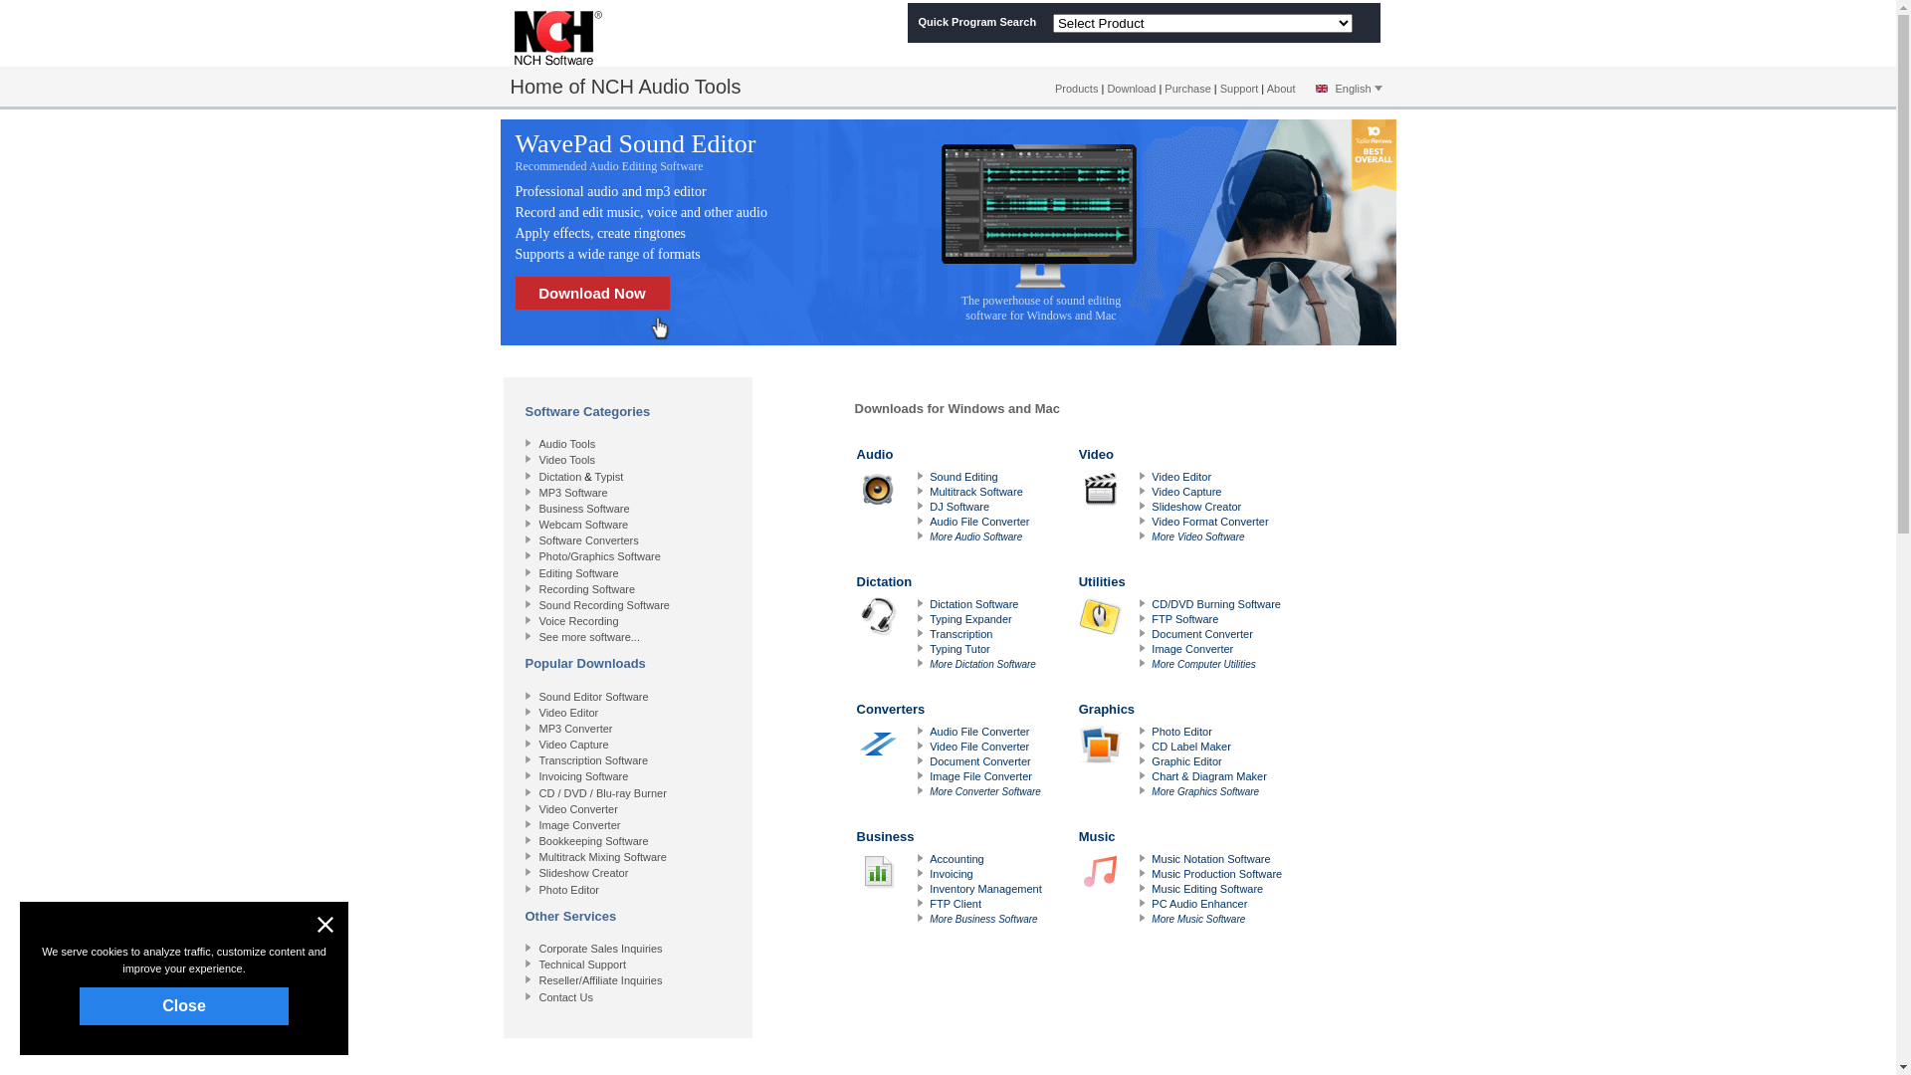 This screenshot has width=1911, height=1075. I want to click on Accounting, so click(955, 859).